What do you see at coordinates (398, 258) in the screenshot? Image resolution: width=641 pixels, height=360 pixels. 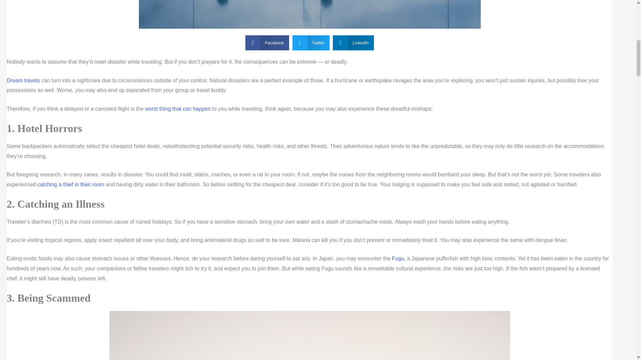 I see `Fugu` at bounding box center [398, 258].